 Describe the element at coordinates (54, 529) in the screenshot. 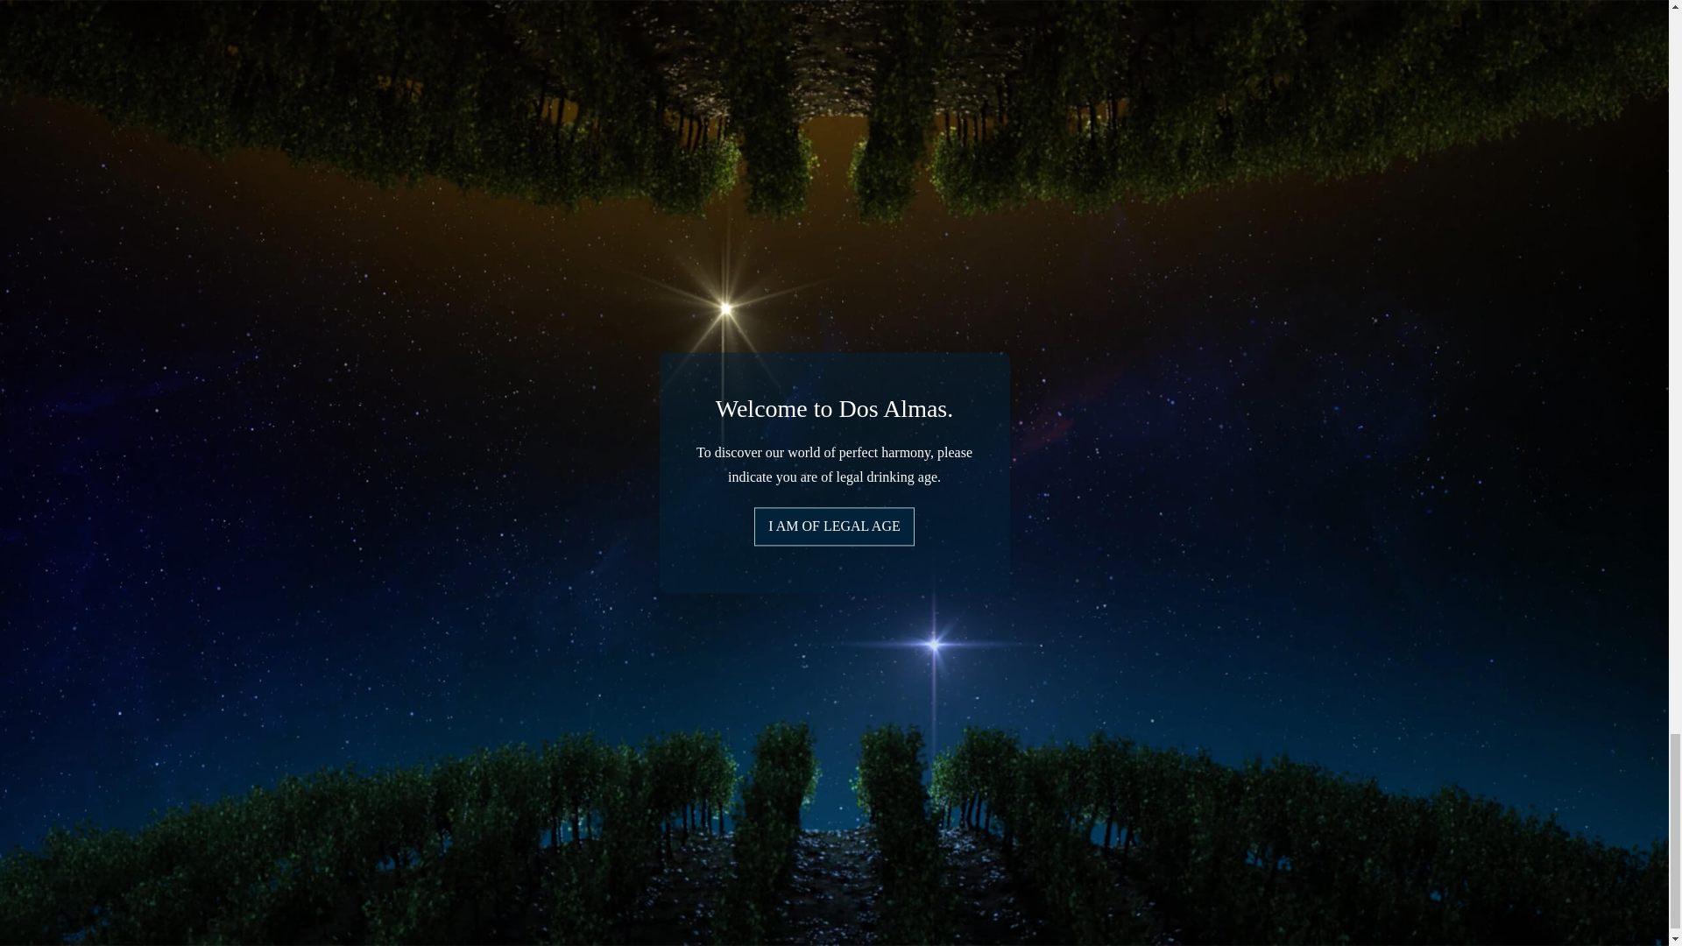

I see `Really Simple Syndication` at that location.